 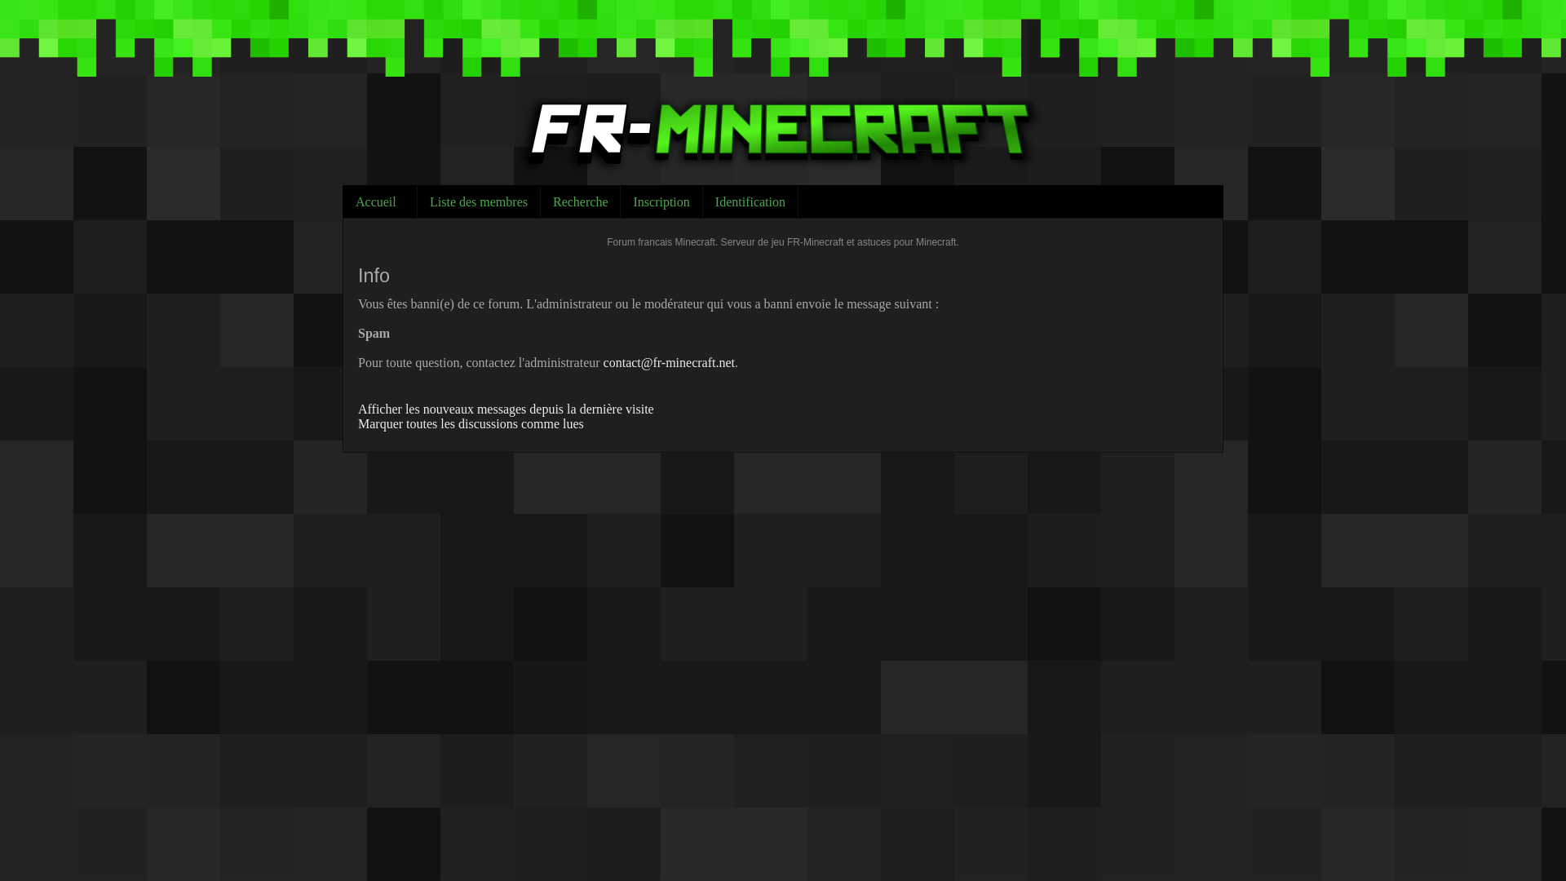 What do you see at coordinates (479, 201) in the screenshot?
I see `Liste des membres` at bounding box center [479, 201].